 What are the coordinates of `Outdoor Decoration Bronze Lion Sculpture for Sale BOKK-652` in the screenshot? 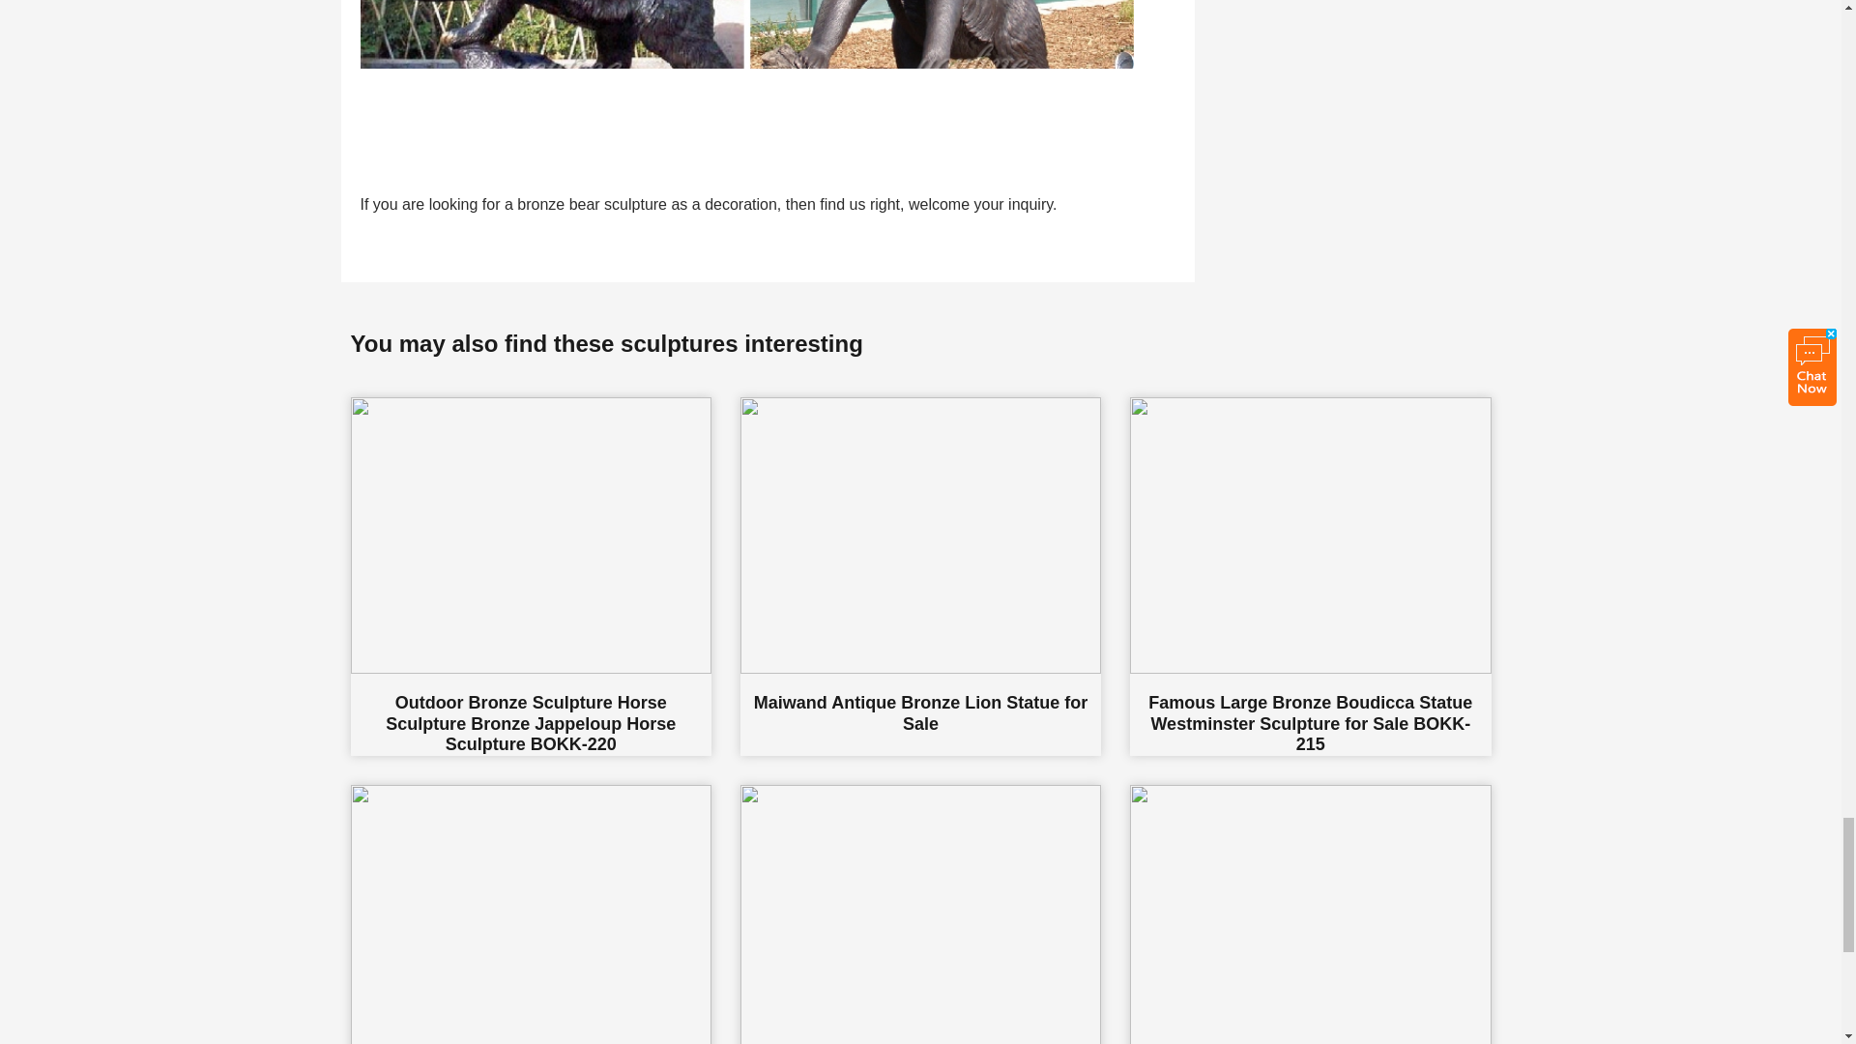 It's located at (920, 914).